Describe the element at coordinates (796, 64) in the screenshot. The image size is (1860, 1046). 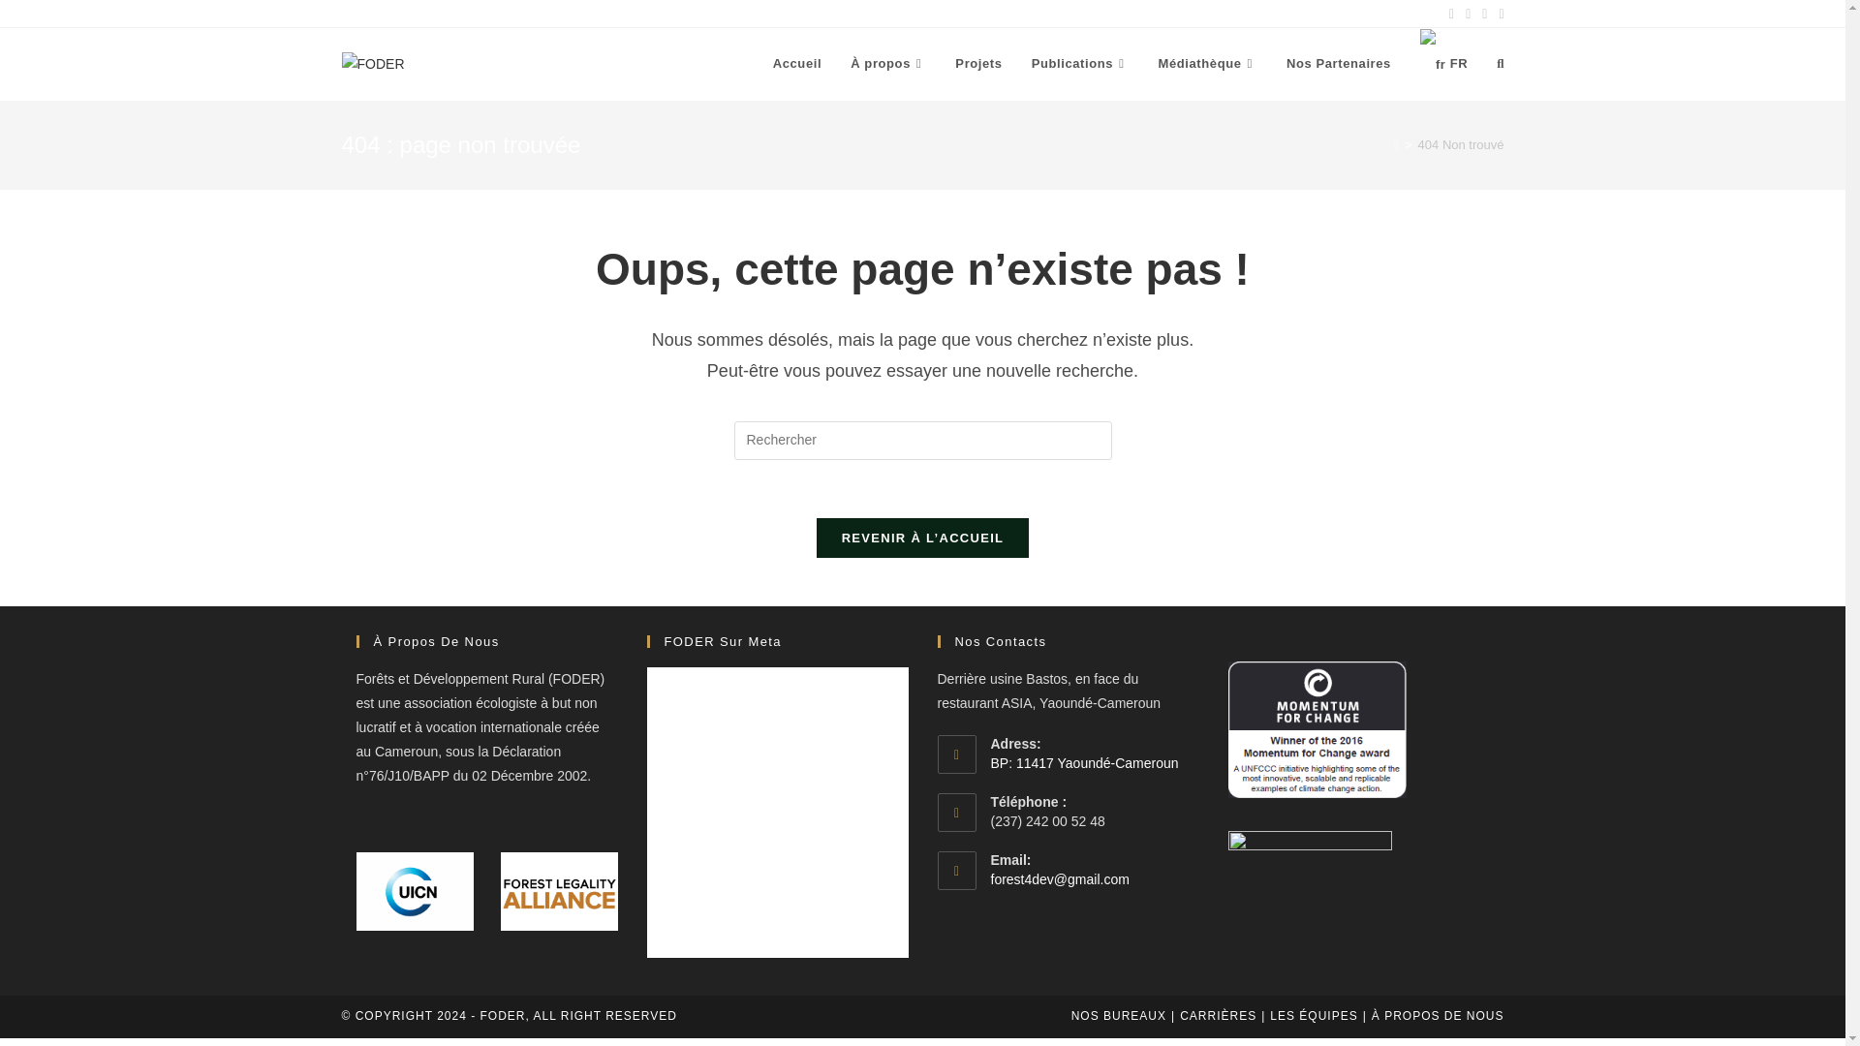
I see `Accueil` at that location.